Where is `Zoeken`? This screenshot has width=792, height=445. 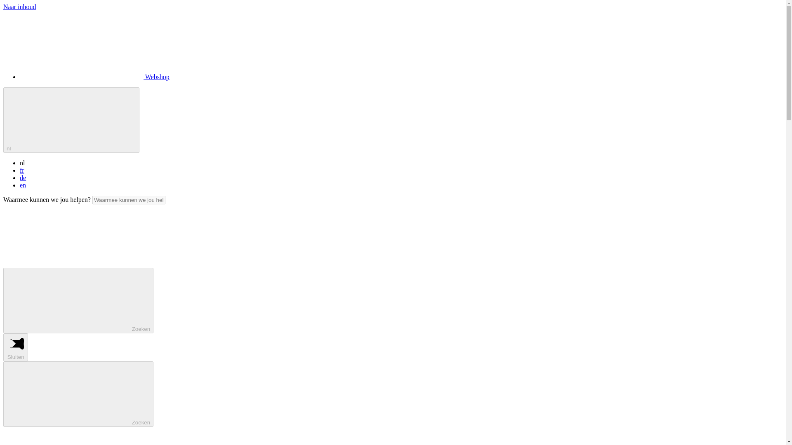 Zoeken is located at coordinates (78, 394).